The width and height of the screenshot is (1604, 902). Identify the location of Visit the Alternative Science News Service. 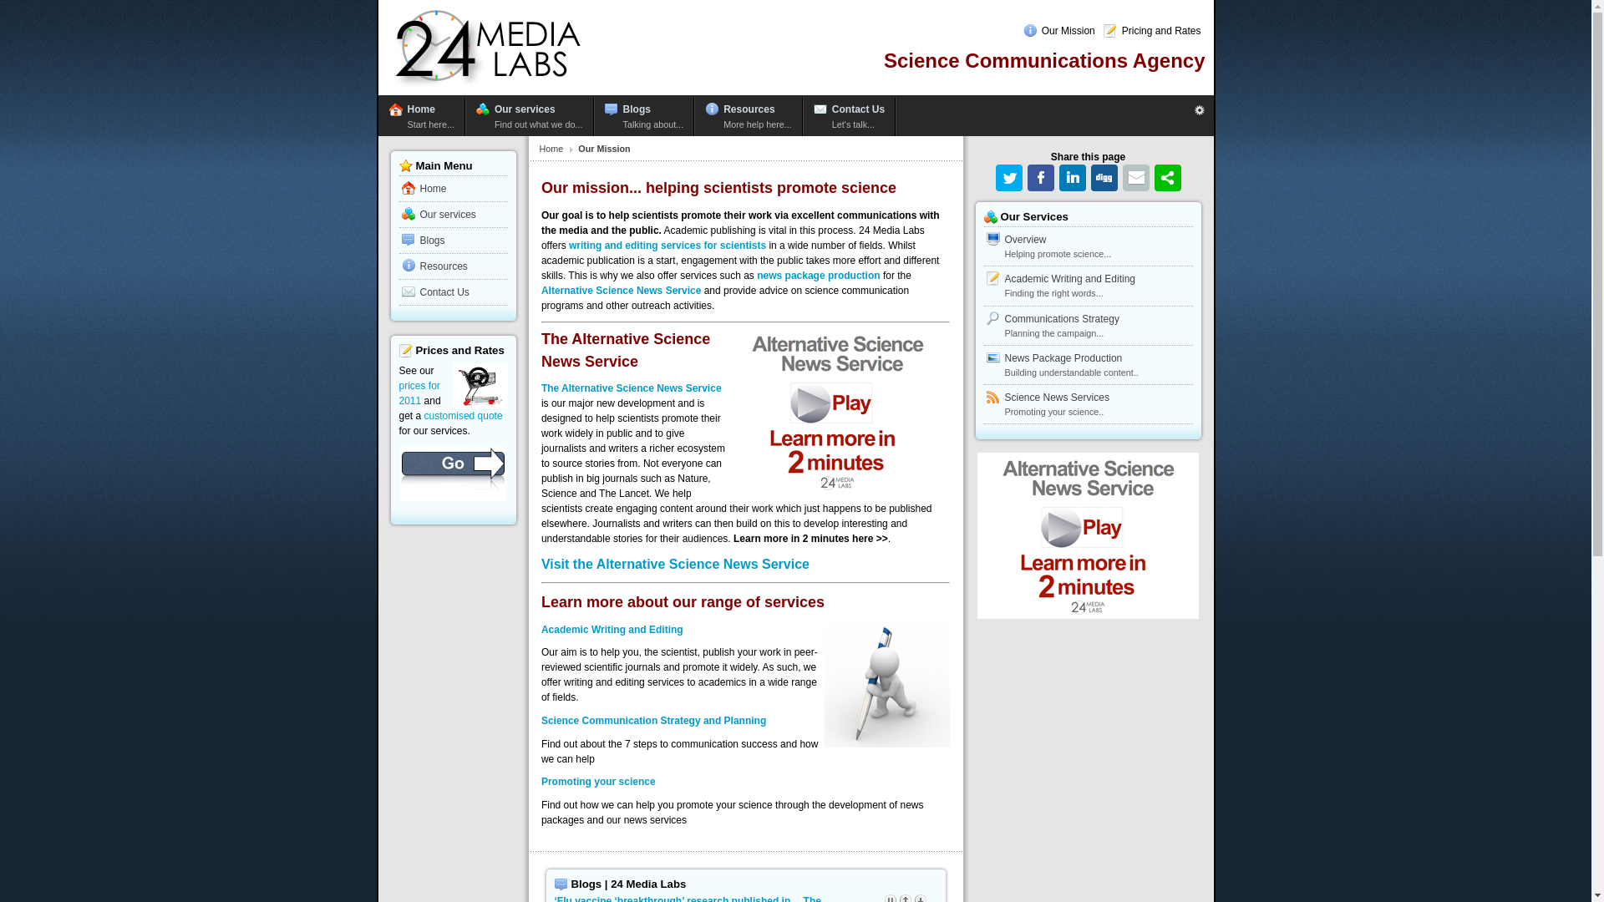
(675, 565).